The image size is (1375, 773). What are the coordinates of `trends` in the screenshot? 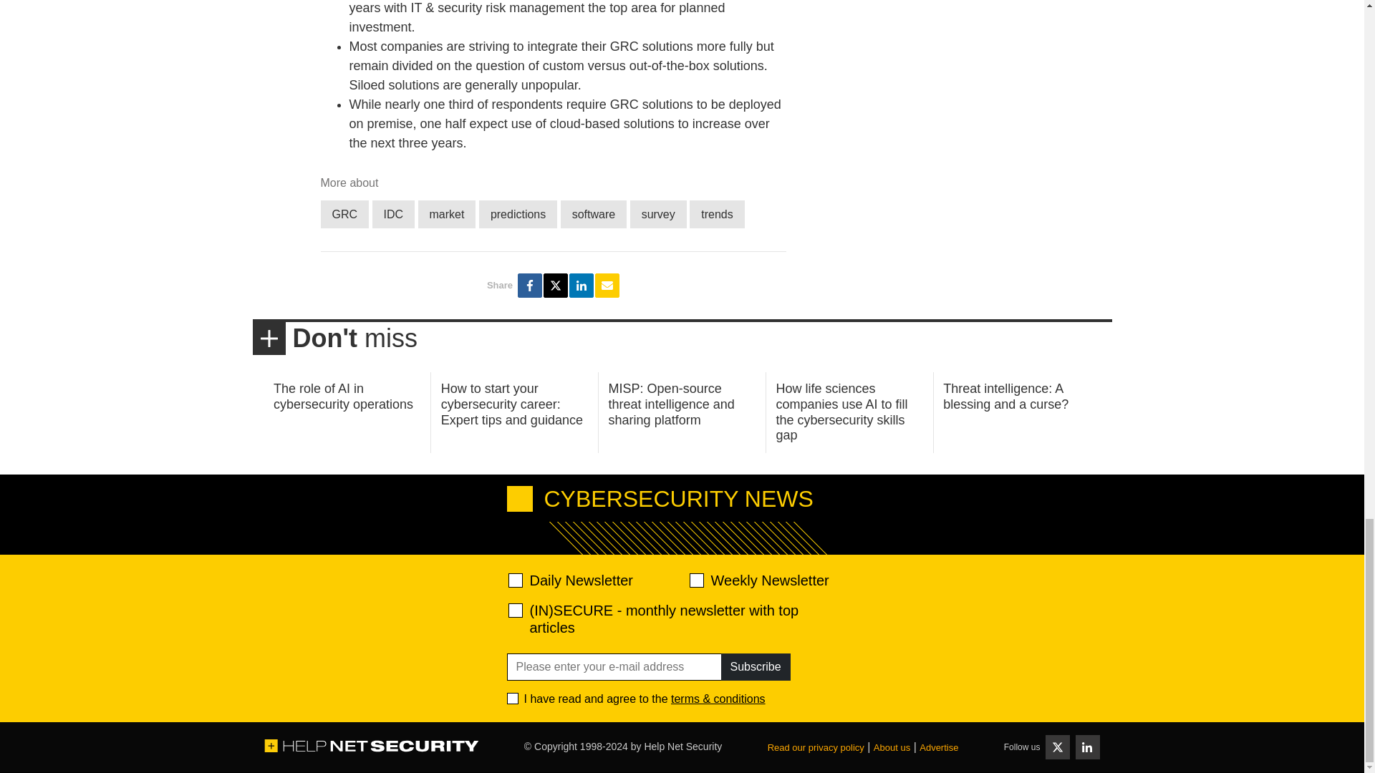 It's located at (716, 213).